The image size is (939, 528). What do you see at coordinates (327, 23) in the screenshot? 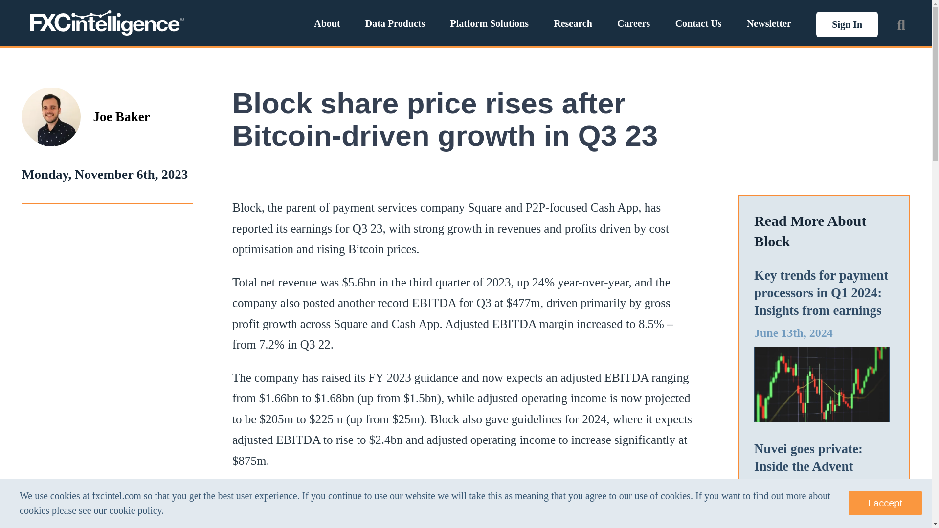
I see `About` at bounding box center [327, 23].